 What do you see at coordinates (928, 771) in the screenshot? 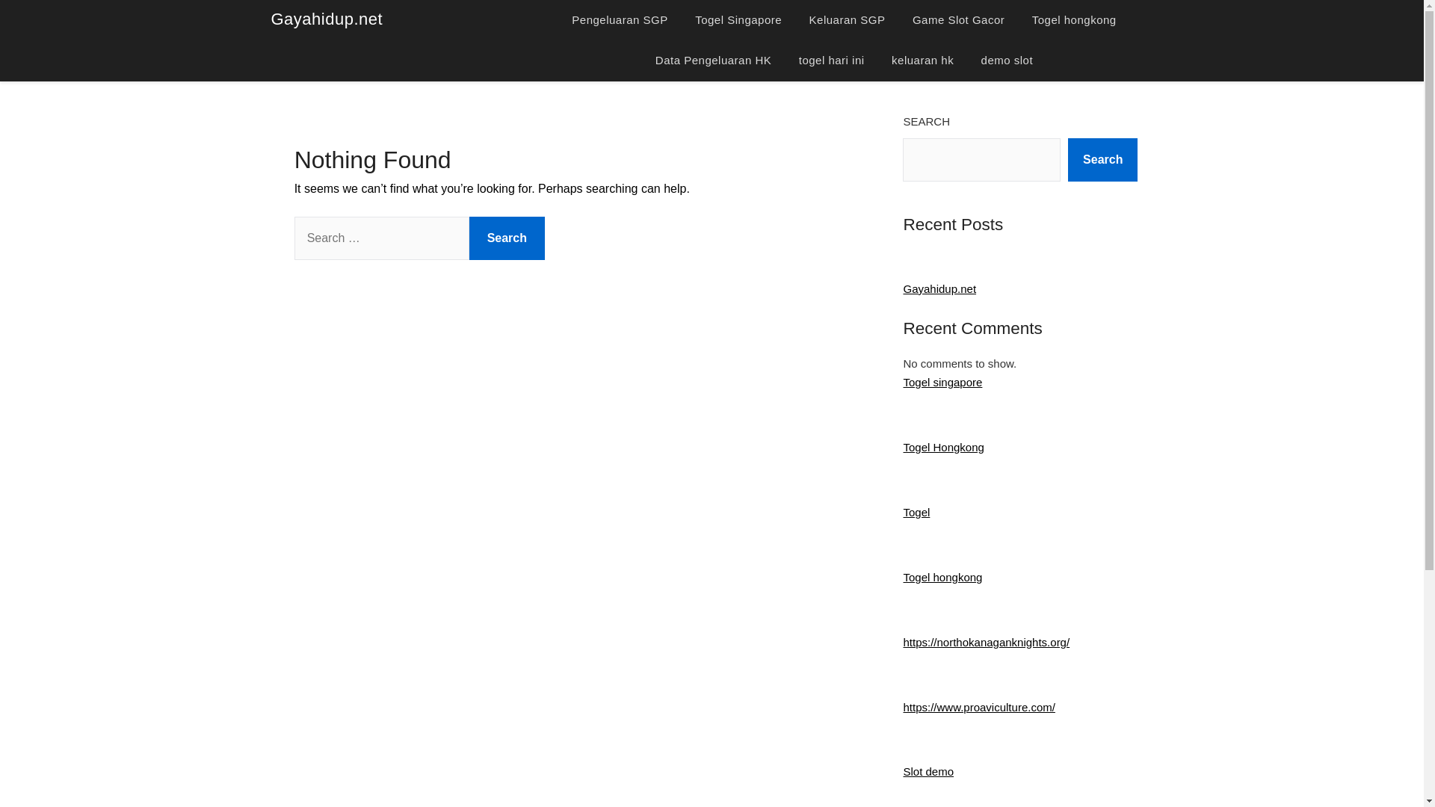
I see `Slot demo` at bounding box center [928, 771].